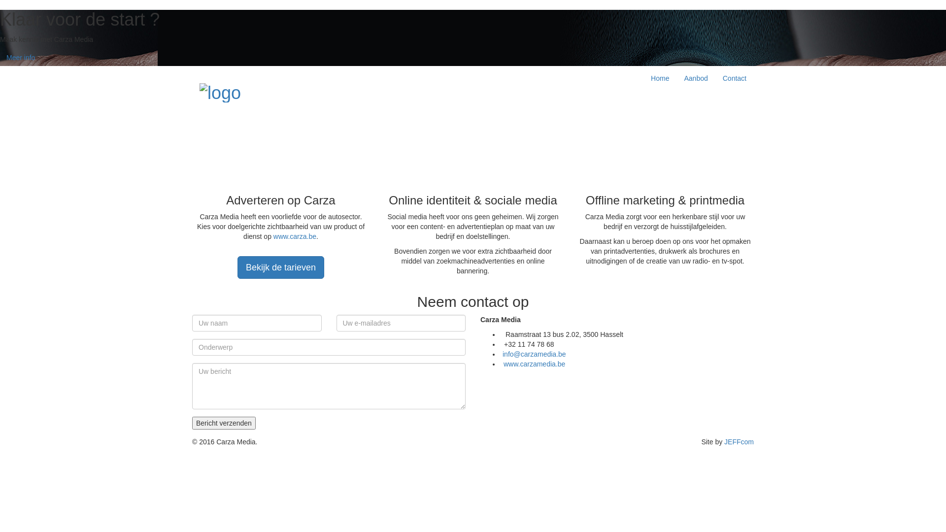 This screenshot has height=532, width=946. I want to click on Bekijk de tarieven, so click(281, 267).